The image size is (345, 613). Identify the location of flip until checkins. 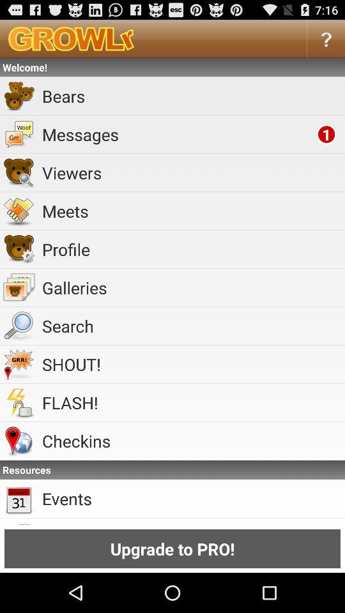
(192, 441).